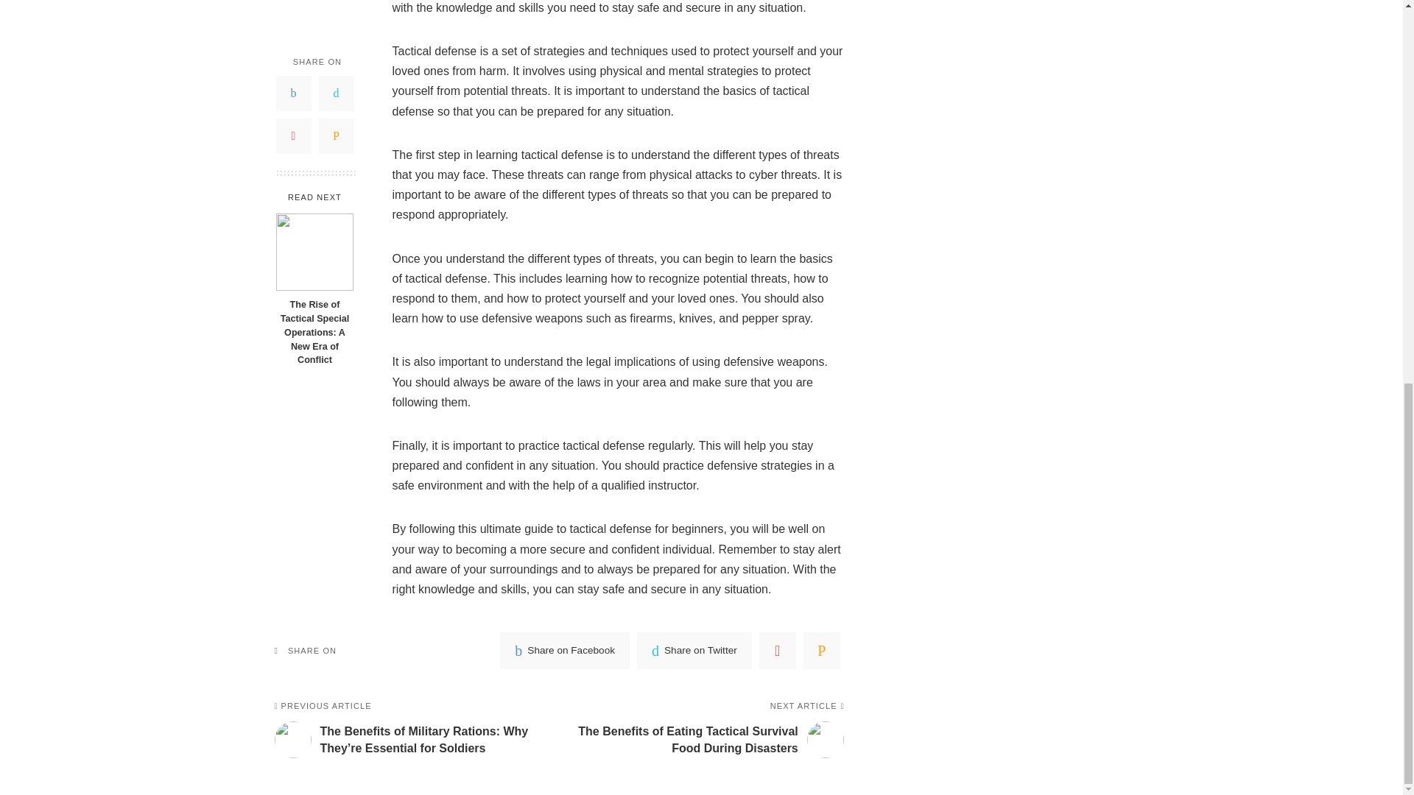  What do you see at coordinates (293, 7) in the screenshot?
I see `Facebook` at bounding box center [293, 7].